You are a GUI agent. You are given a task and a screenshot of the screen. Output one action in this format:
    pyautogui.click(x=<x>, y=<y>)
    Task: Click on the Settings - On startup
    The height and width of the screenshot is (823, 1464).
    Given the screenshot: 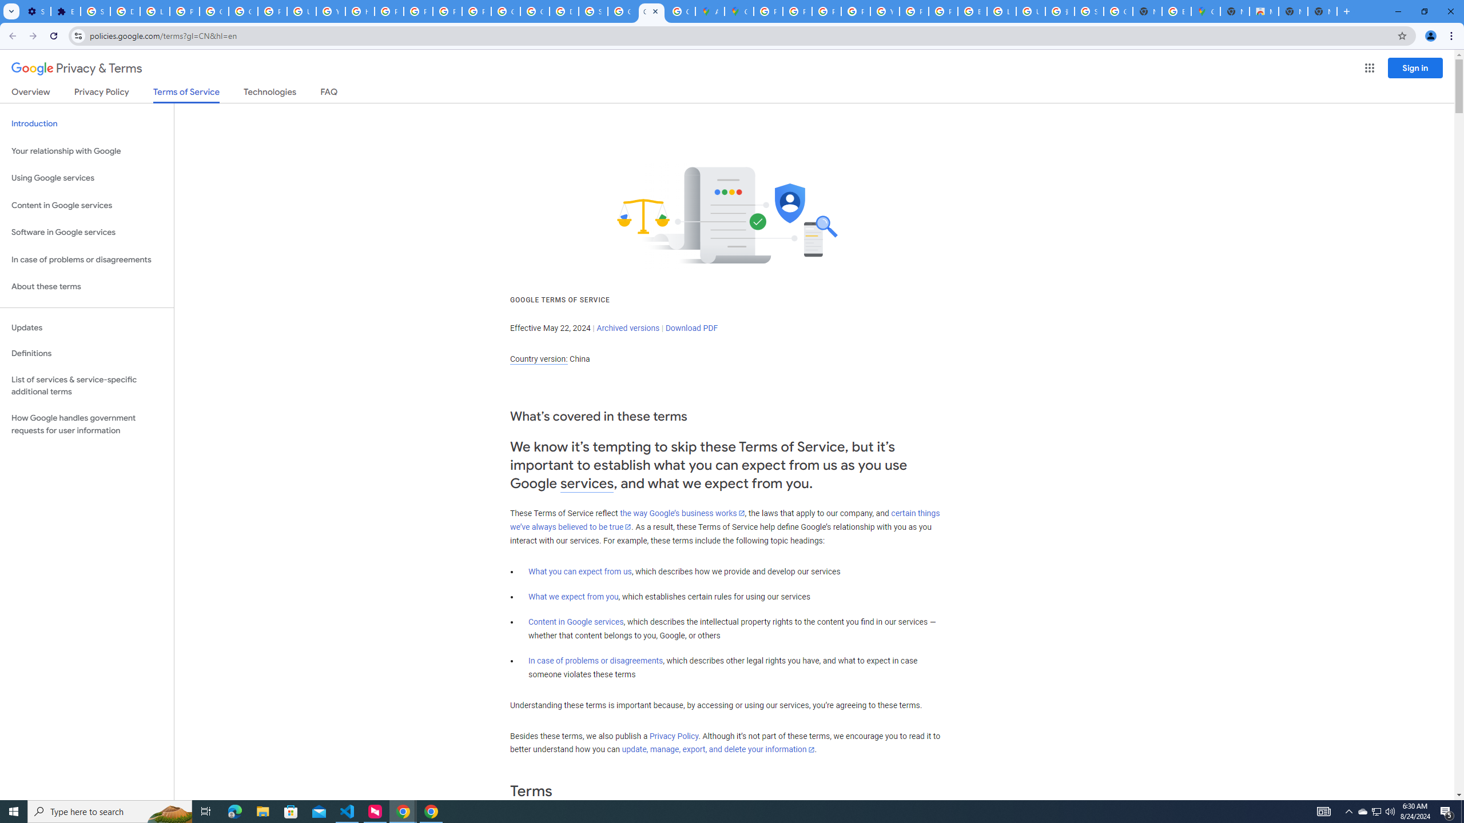 What is the action you would take?
    pyautogui.click(x=35, y=11)
    